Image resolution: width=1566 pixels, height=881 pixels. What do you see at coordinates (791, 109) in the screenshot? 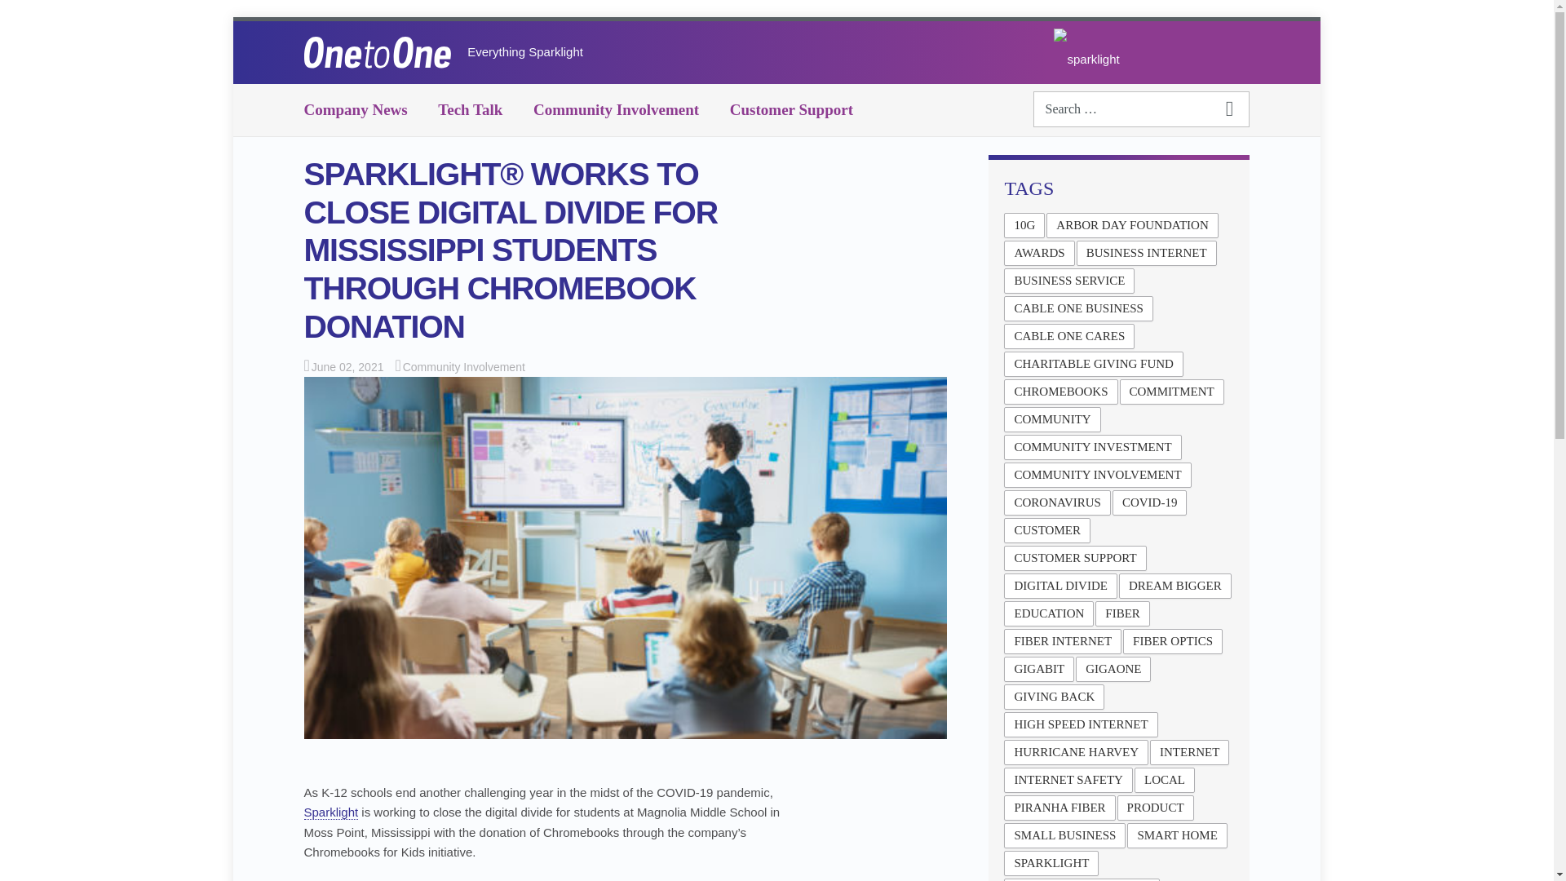
I see `Customer Support` at bounding box center [791, 109].